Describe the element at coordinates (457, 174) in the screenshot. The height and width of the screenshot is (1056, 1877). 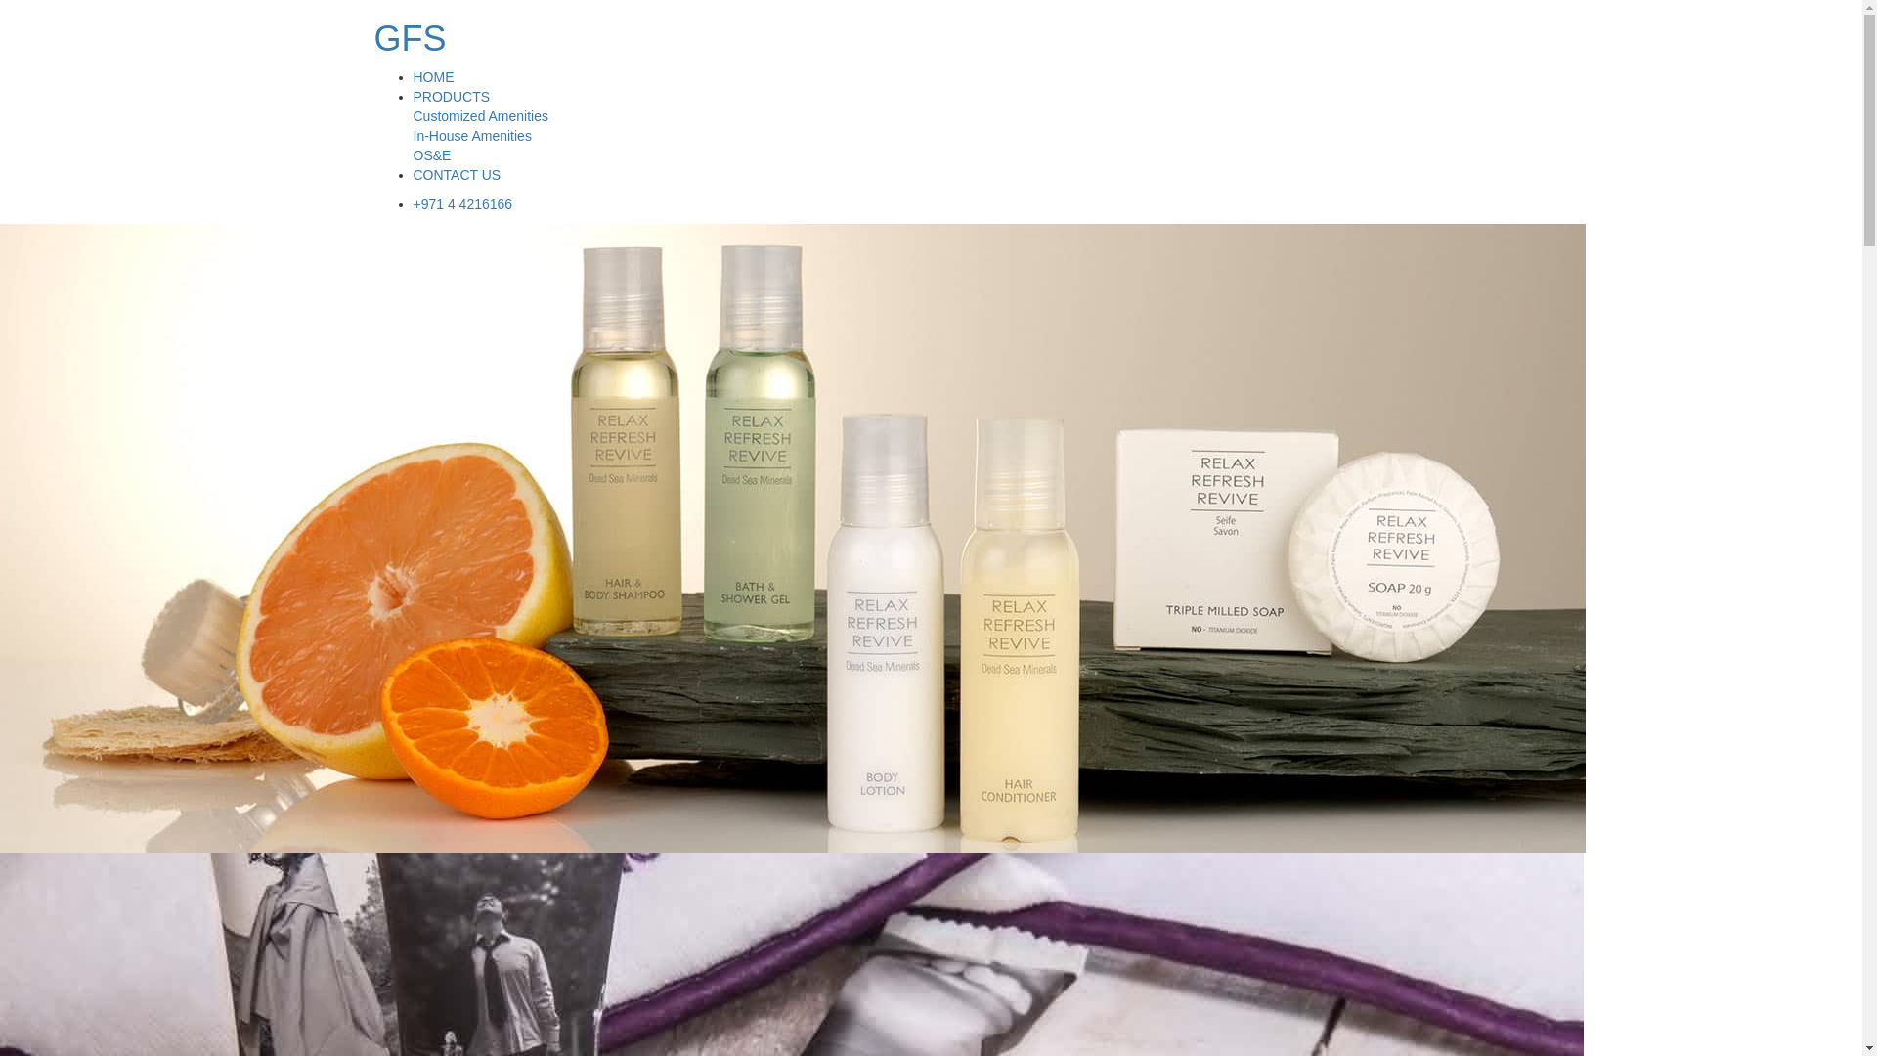
I see `CONTACT US` at that location.